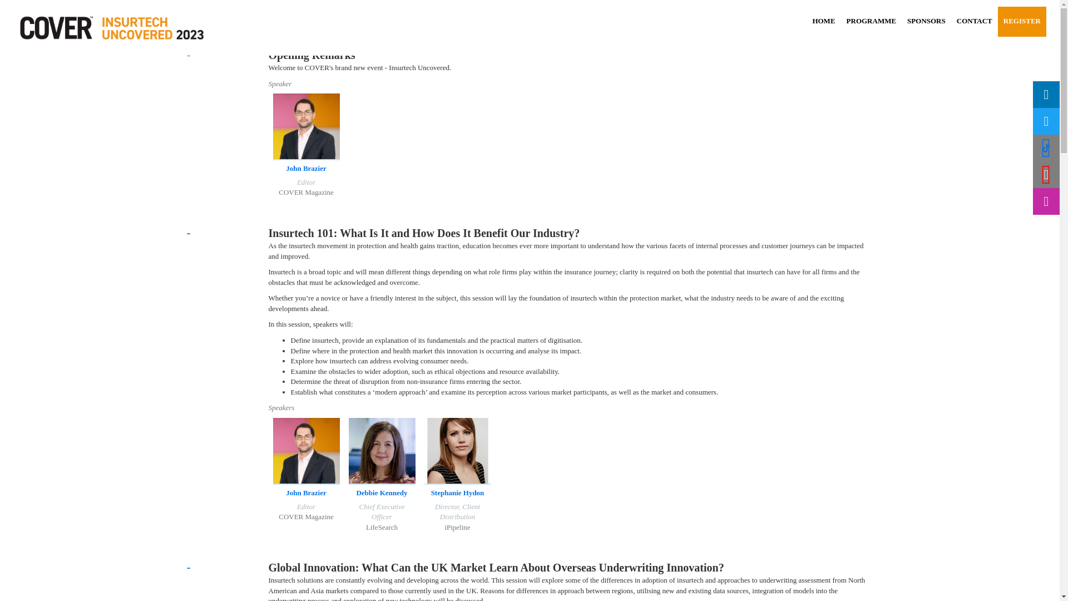  What do you see at coordinates (872, 21) in the screenshot?
I see `PROGRAMME` at bounding box center [872, 21].